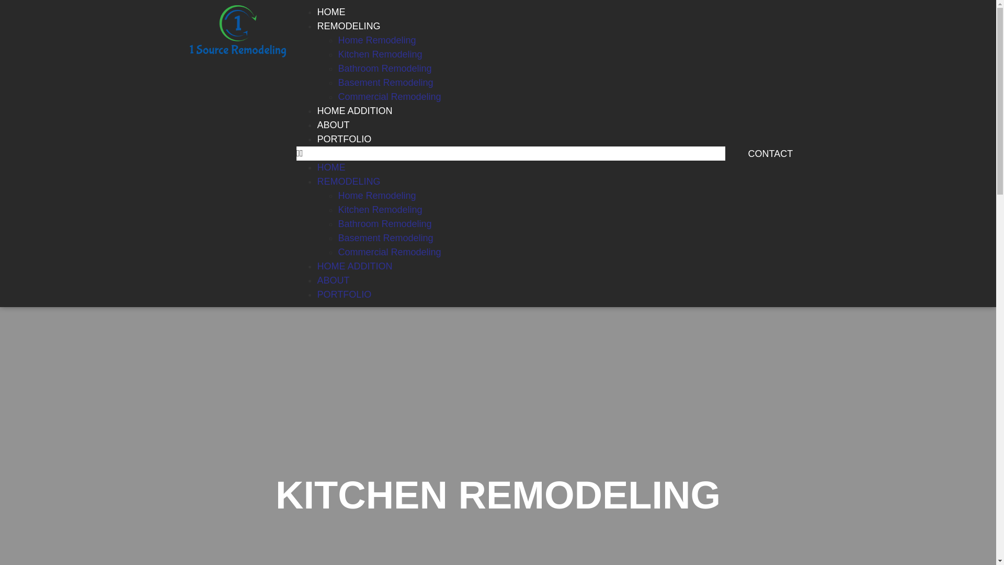 Image resolution: width=1004 pixels, height=565 pixels. Describe the element at coordinates (380, 54) in the screenshot. I see `Kitchen Remodeling` at that location.